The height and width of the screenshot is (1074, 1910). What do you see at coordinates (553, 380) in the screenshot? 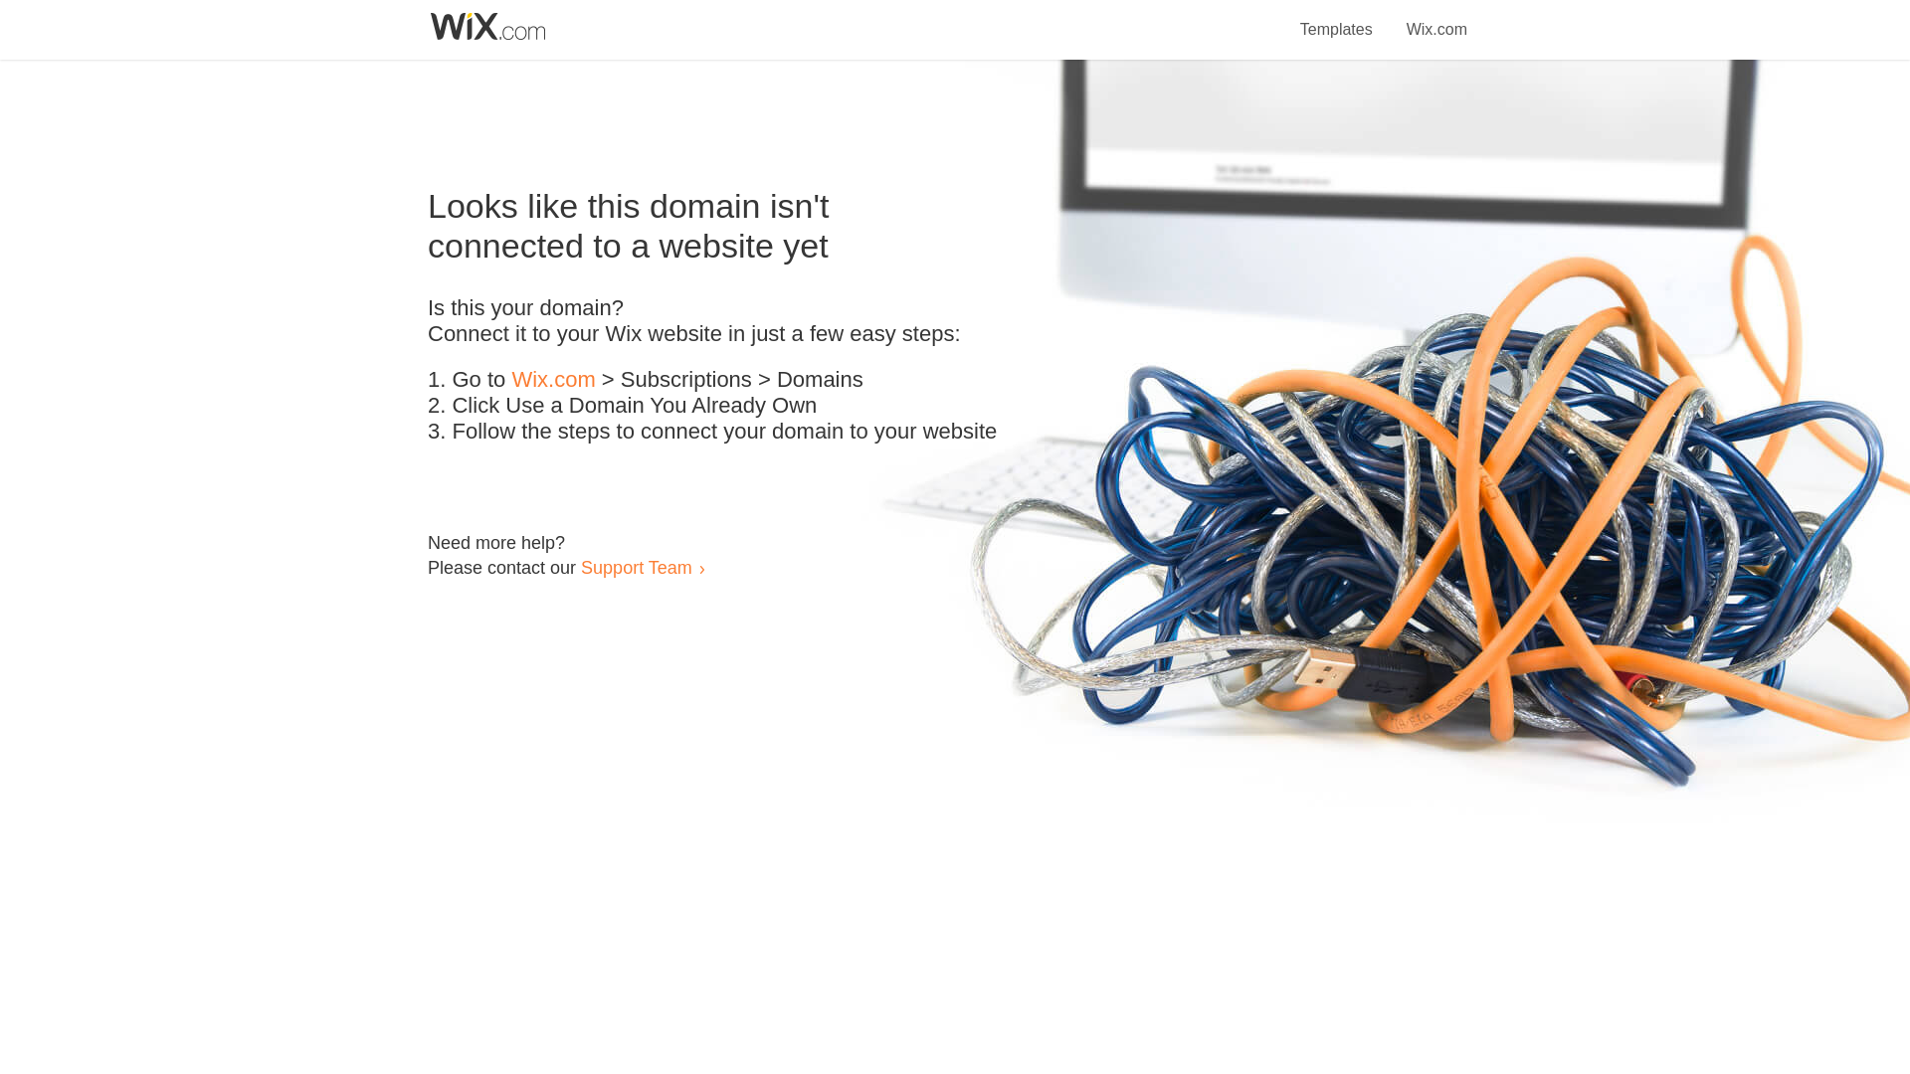
I see `Wix.com` at bounding box center [553, 380].